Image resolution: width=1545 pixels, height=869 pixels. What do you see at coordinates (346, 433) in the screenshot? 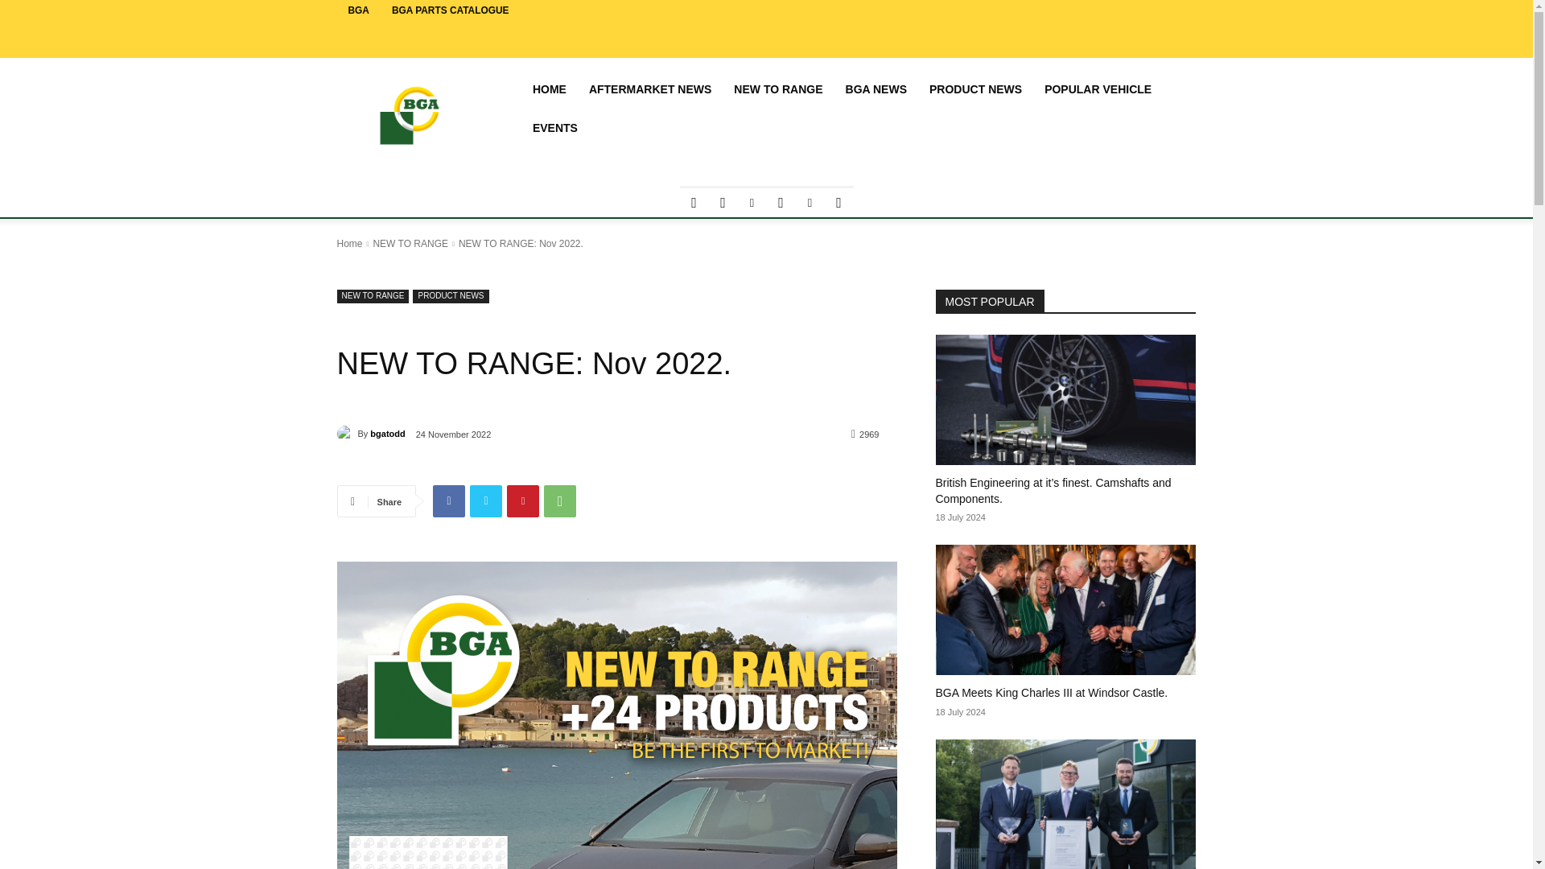
I see `bgatodd` at bounding box center [346, 433].